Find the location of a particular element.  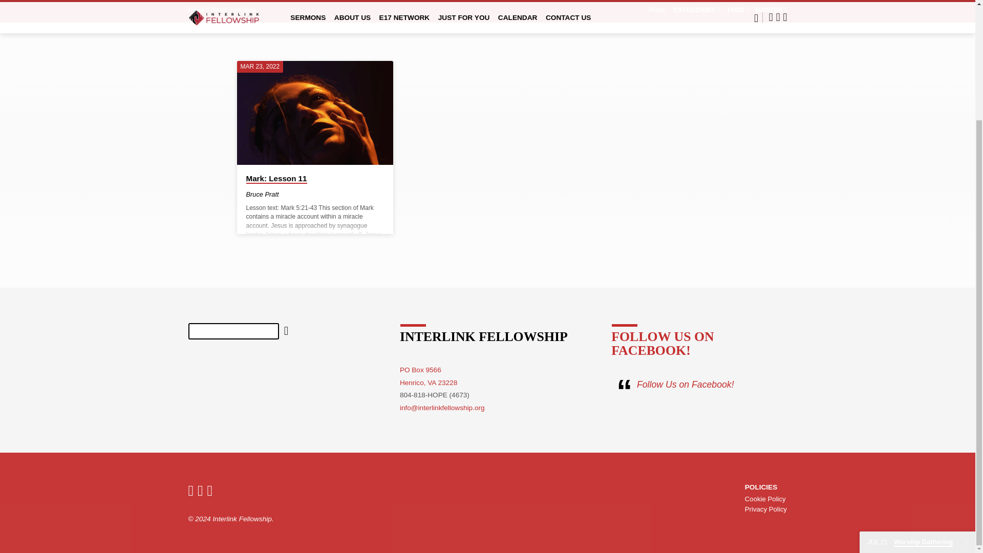

Home is located at coordinates (197, 10).